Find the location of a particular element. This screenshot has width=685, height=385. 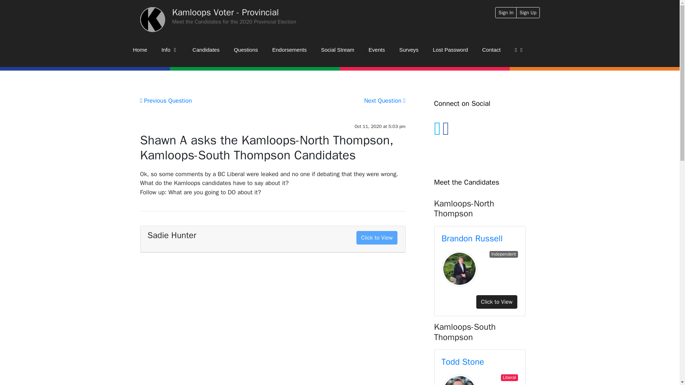

Lost Password is located at coordinates (450, 50).